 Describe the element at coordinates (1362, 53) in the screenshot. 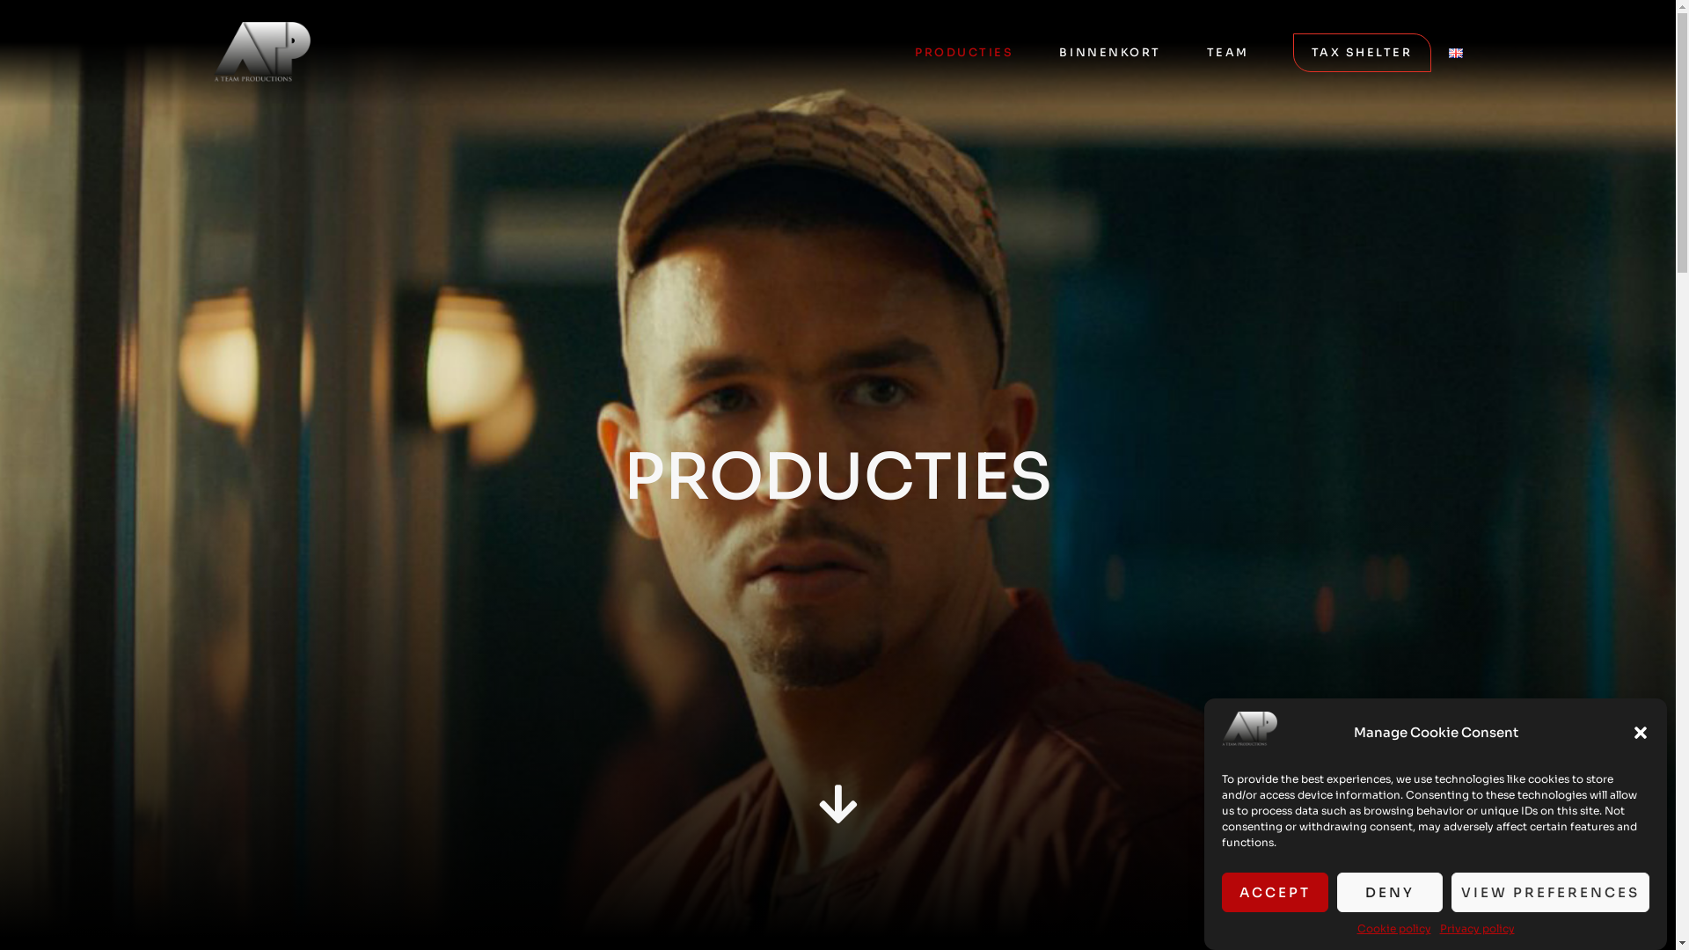

I see `TAX SHELTER` at that location.